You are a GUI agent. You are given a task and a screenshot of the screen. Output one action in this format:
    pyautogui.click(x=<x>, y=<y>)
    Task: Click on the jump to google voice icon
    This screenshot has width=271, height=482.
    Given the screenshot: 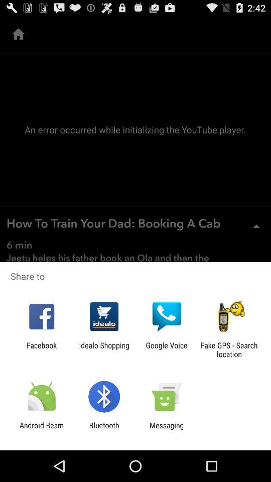 What is the action you would take?
    pyautogui.click(x=167, y=349)
    